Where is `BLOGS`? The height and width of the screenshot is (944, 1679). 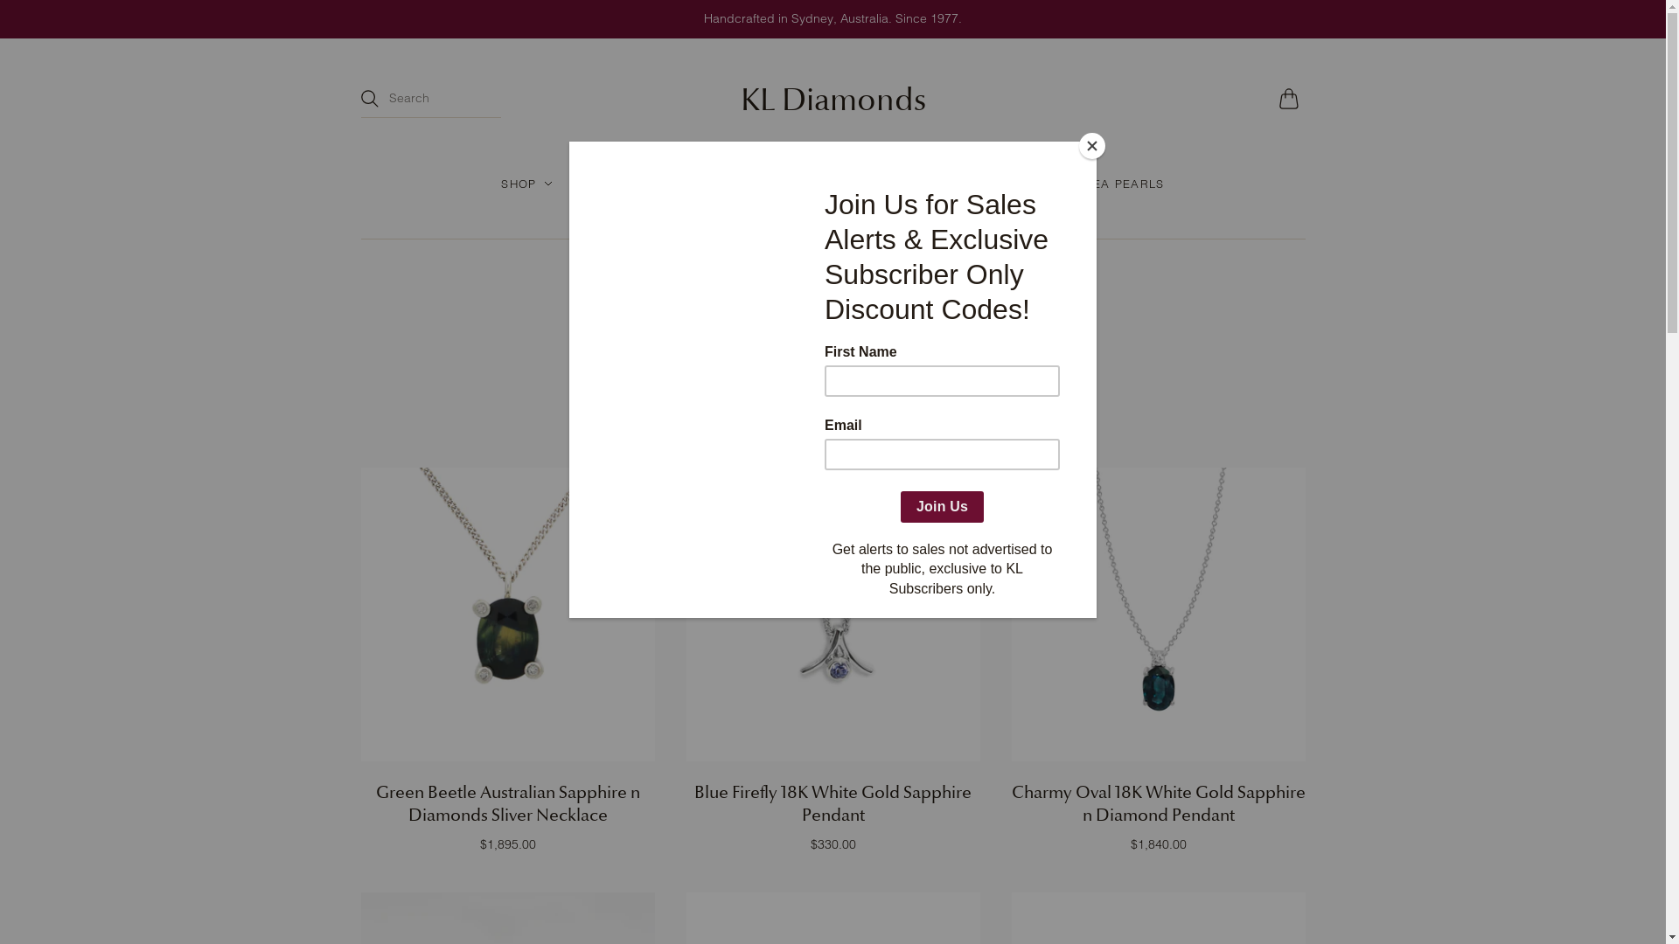
BLOGS is located at coordinates (761, 215).